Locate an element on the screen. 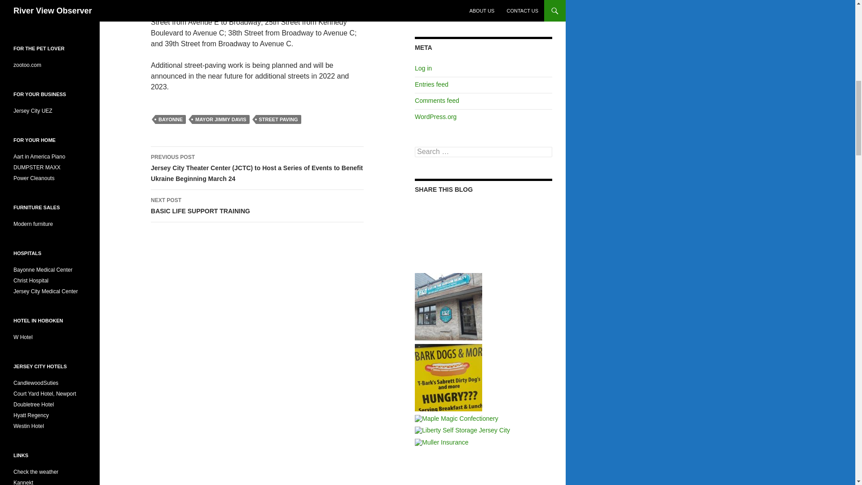 The width and height of the screenshot is (862, 485). BAYONNE is located at coordinates (171, 119).